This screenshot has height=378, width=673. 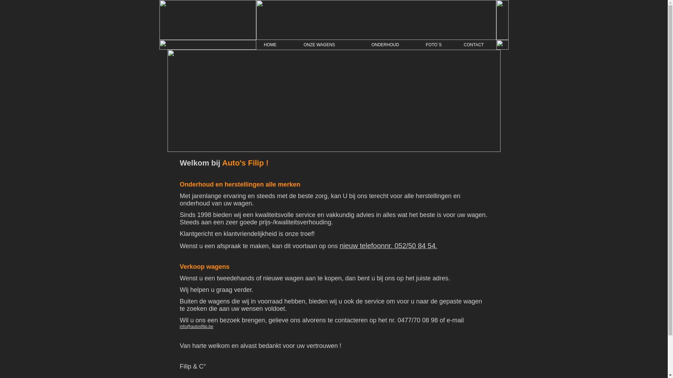 What do you see at coordinates (319, 45) in the screenshot?
I see `ONZE WAGENS` at bounding box center [319, 45].